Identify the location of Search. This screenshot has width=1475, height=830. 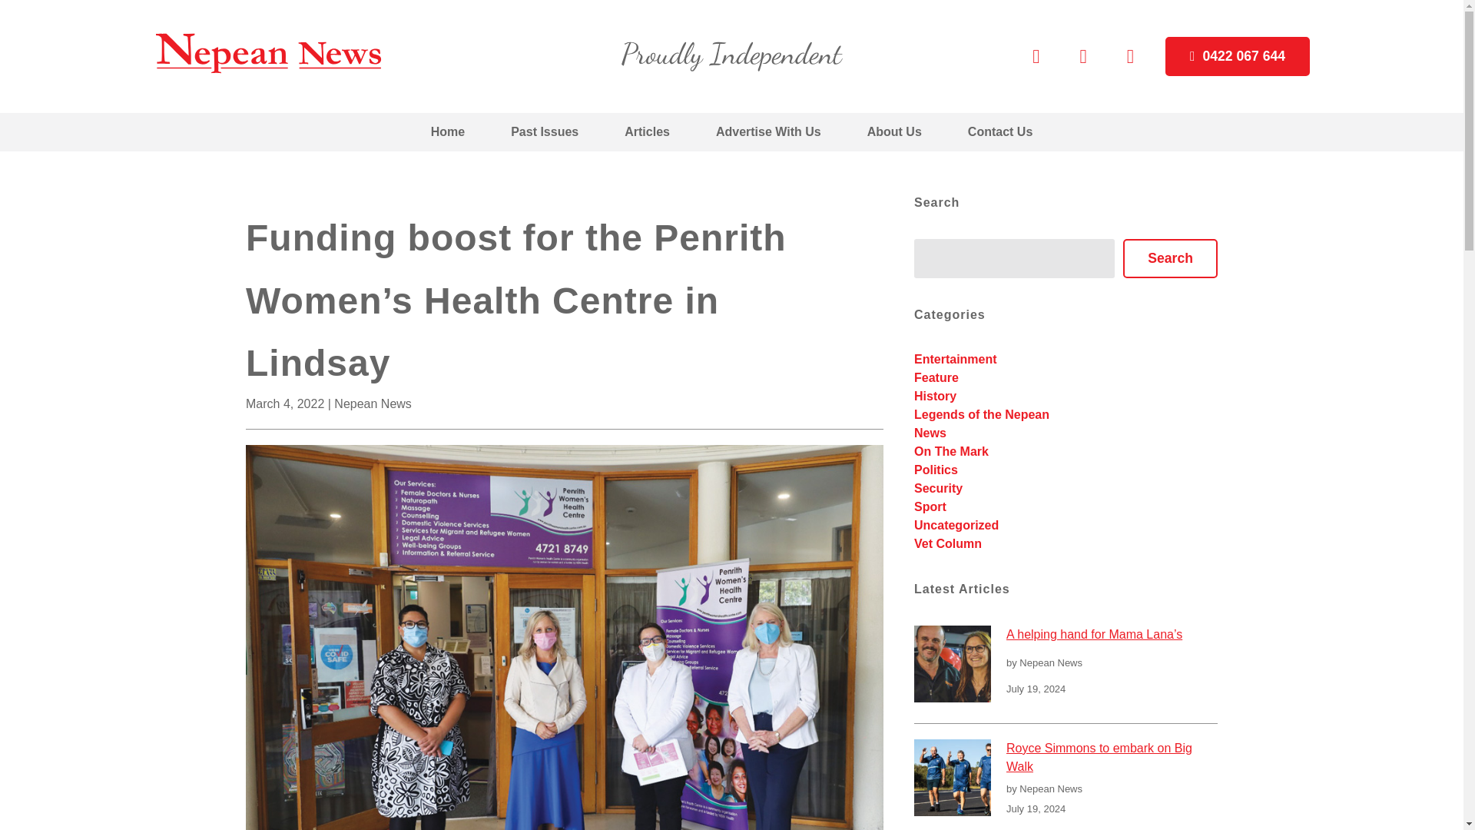
(1170, 258).